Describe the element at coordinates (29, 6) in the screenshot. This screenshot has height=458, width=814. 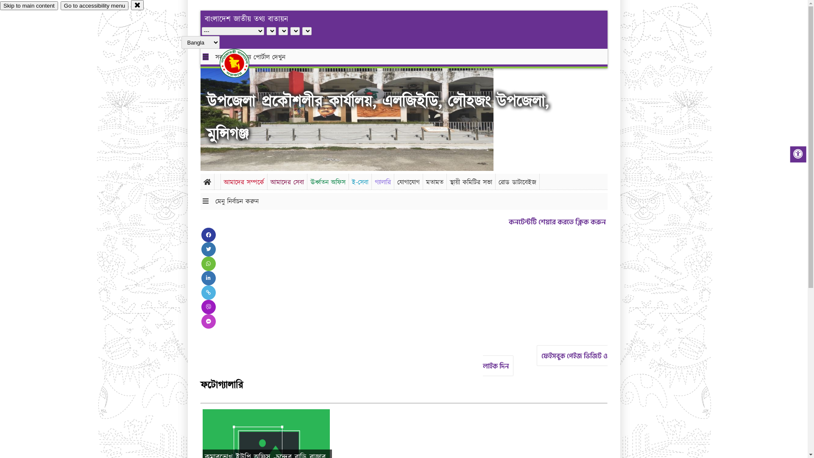
I see `Skip to main content` at that location.